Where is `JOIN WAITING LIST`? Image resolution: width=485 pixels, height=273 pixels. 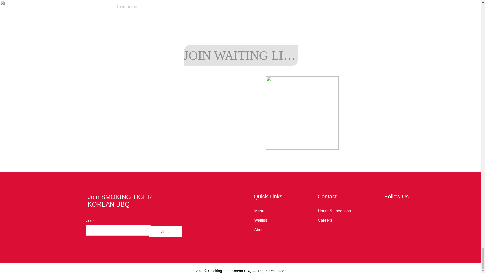 JOIN WAITING LIST is located at coordinates (240, 55).